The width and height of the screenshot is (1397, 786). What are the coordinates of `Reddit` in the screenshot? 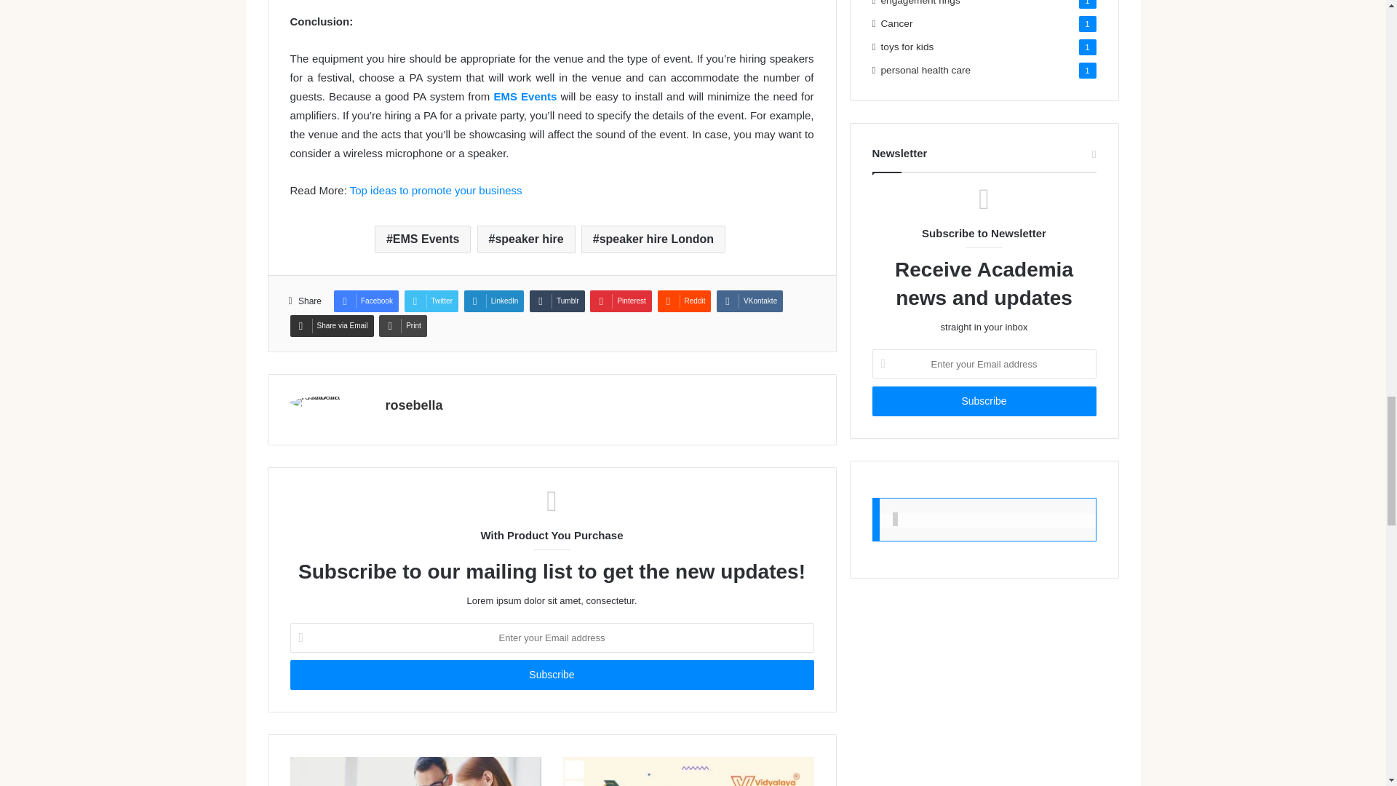 It's located at (684, 301).